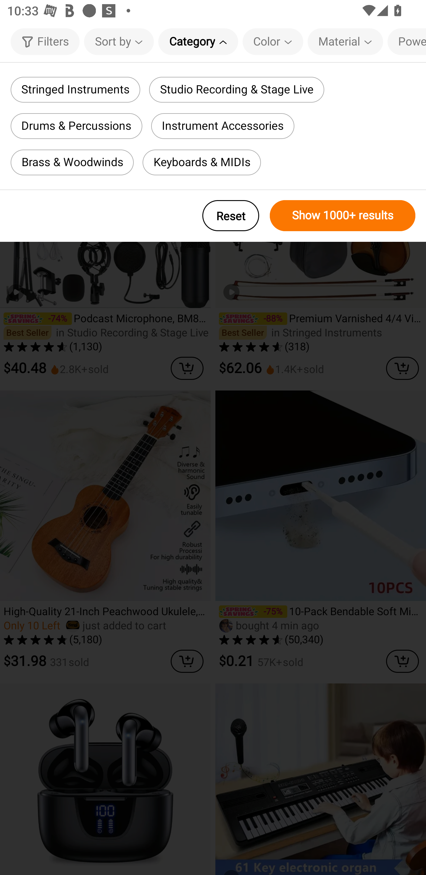  What do you see at coordinates (231, 215) in the screenshot?
I see `Reset` at bounding box center [231, 215].